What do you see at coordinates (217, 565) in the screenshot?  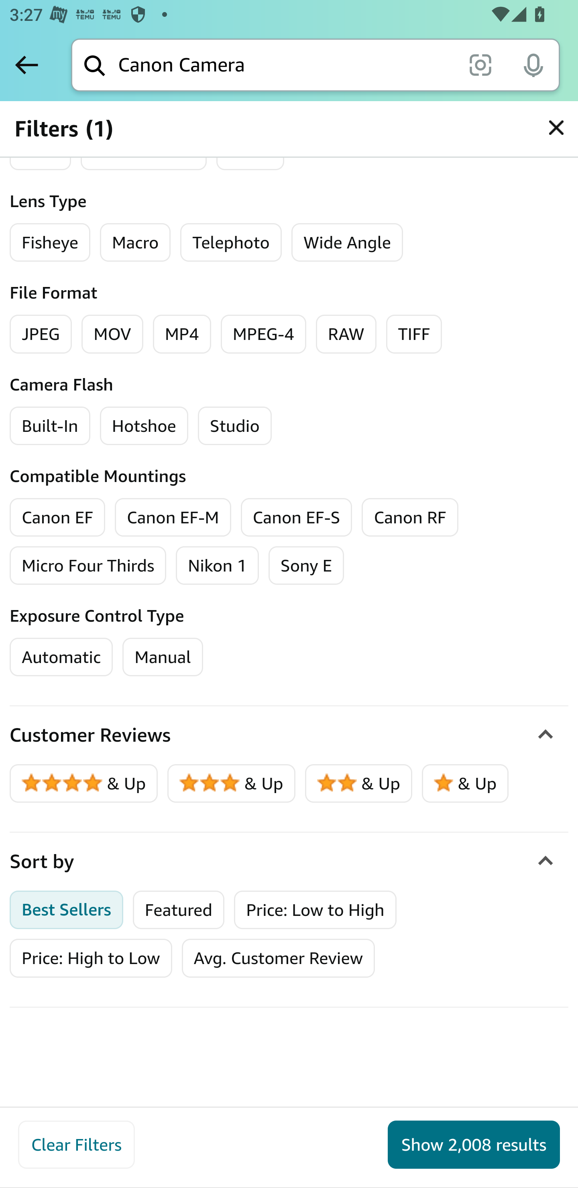 I see `Nikon 1` at bounding box center [217, 565].